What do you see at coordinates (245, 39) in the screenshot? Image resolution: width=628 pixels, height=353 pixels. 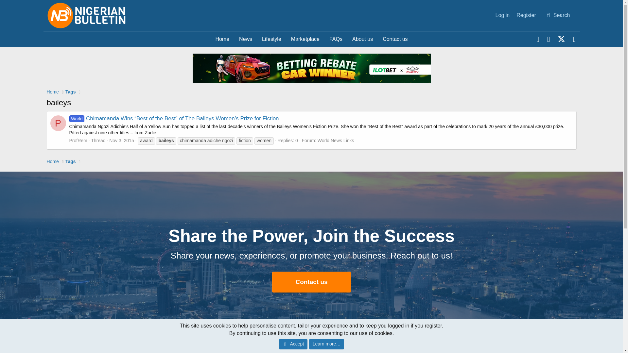 I see `Tags` at bounding box center [245, 39].